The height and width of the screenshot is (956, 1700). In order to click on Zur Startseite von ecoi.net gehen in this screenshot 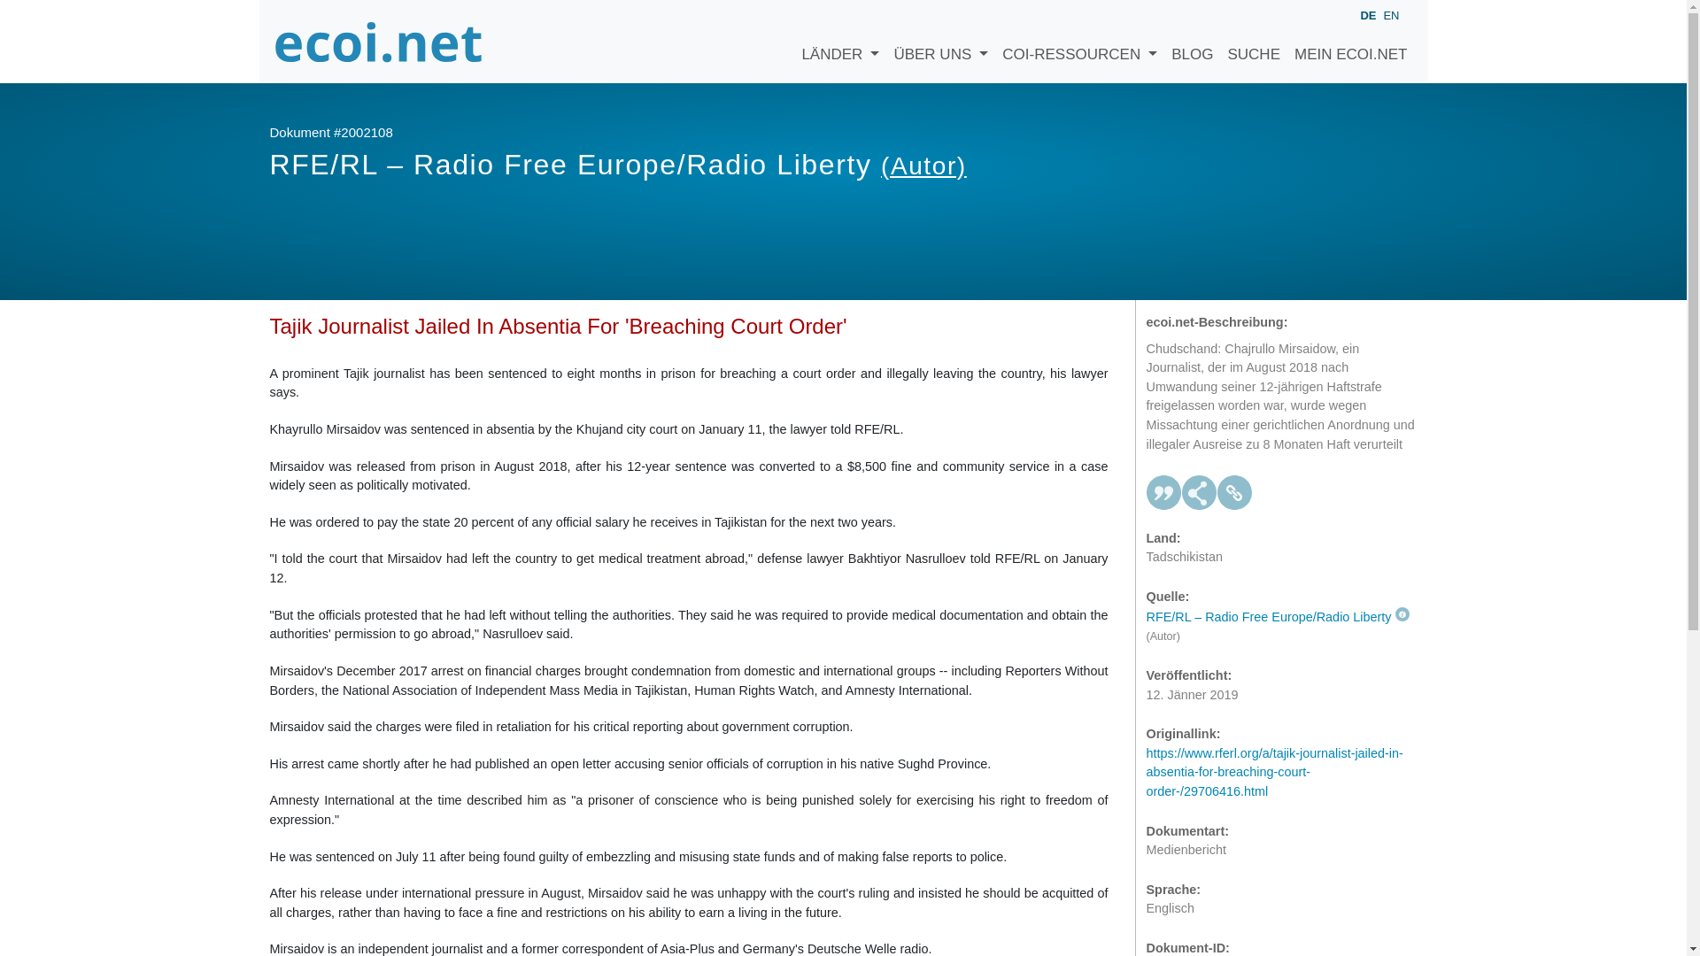, I will do `click(378, 41)`.